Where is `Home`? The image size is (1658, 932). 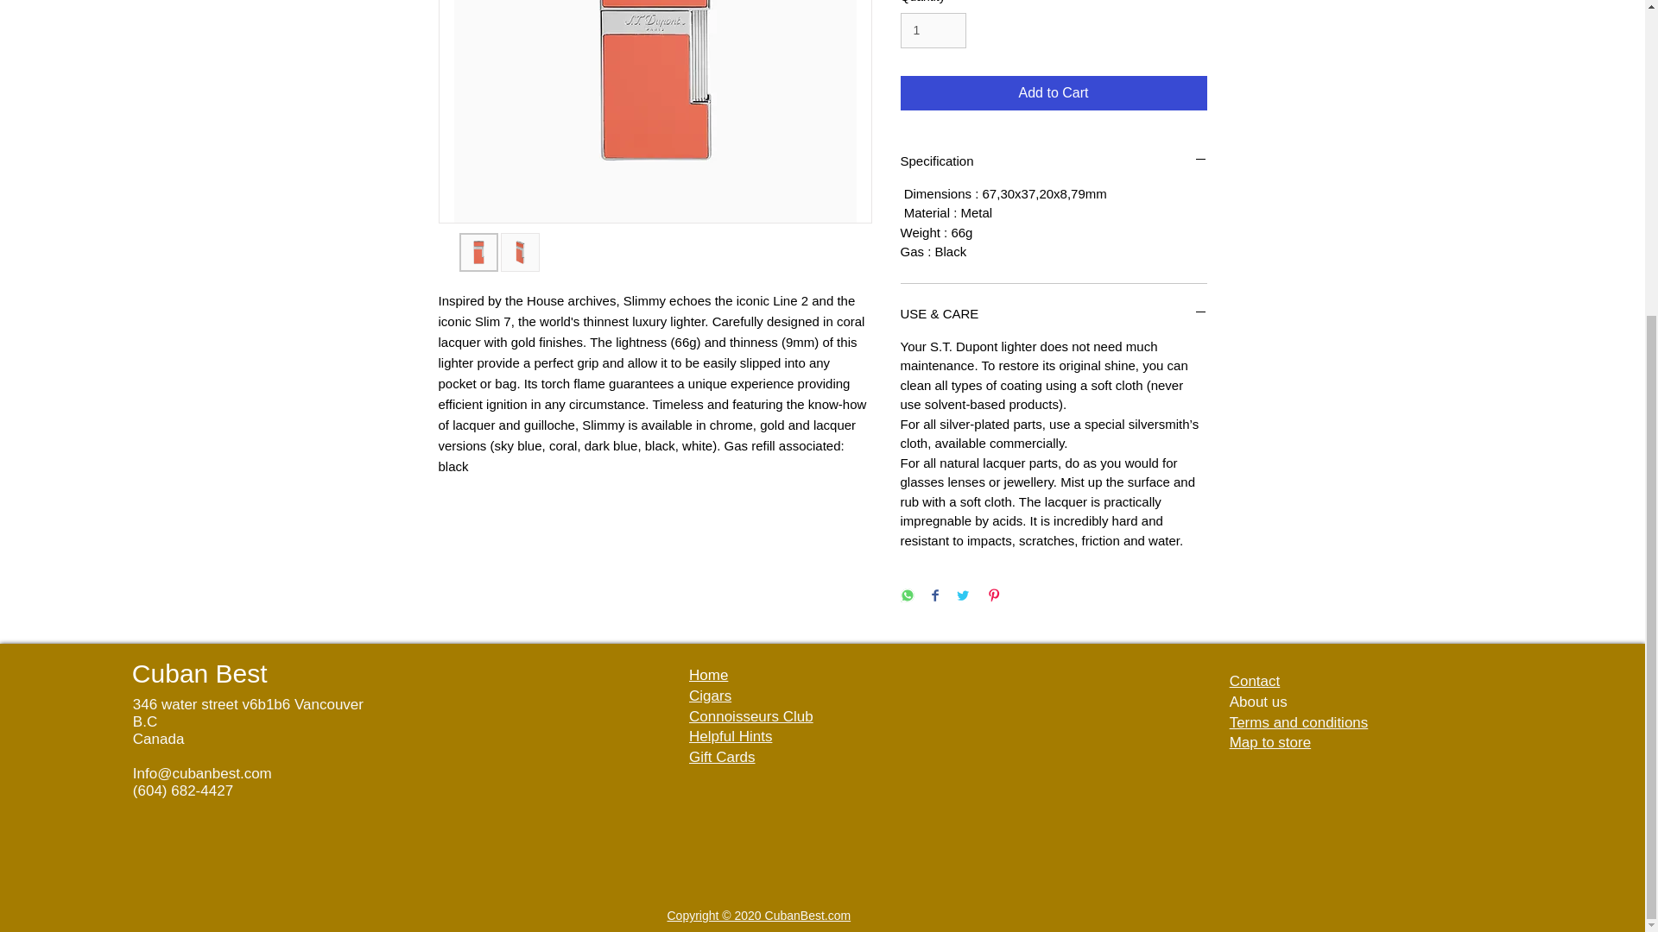
Home is located at coordinates (708, 675).